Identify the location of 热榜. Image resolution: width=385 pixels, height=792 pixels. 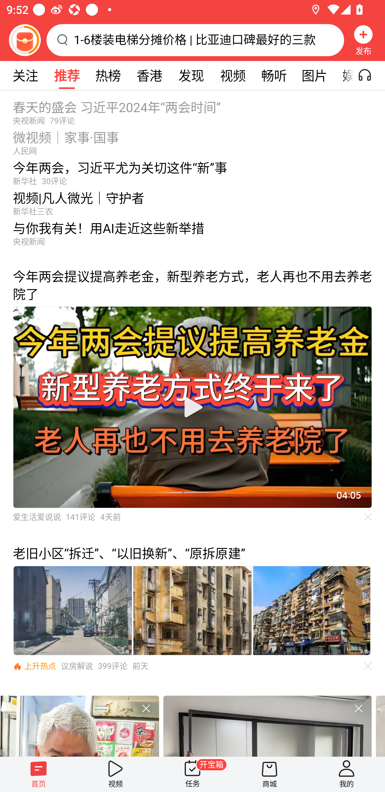
(108, 75).